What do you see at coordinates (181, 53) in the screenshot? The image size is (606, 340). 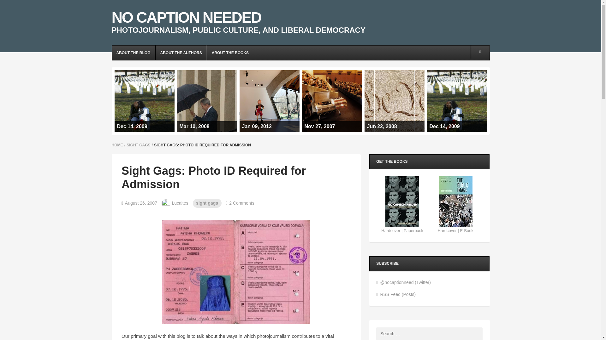 I see `ABOUT THE AUTHORS` at bounding box center [181, 53].